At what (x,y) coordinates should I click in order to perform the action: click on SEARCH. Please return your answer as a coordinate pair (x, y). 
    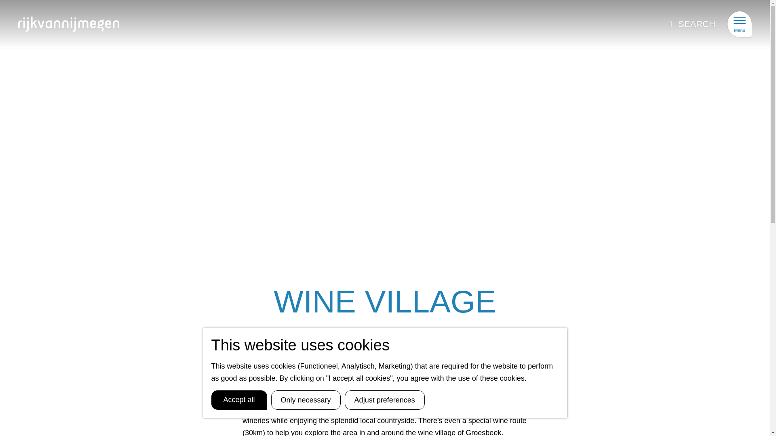
    Looking at the image, I should click on (692, 24).